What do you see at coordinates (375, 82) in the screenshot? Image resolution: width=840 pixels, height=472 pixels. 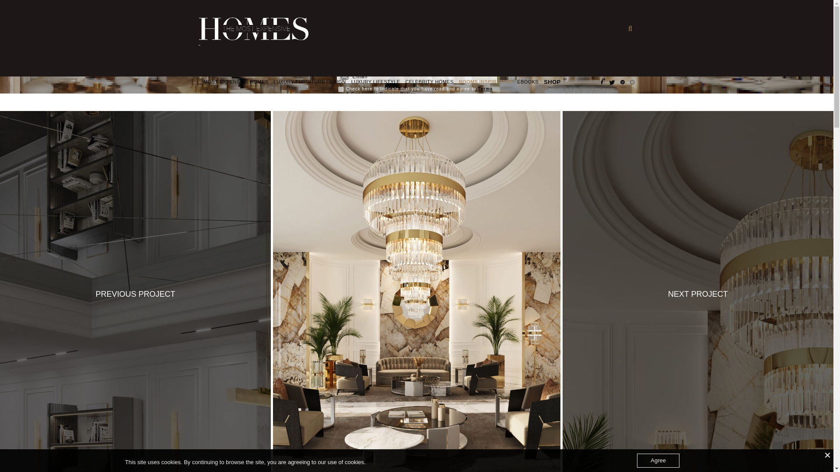 I see `LUXURY LIFESTYLE` at bounding box center [375, 82].